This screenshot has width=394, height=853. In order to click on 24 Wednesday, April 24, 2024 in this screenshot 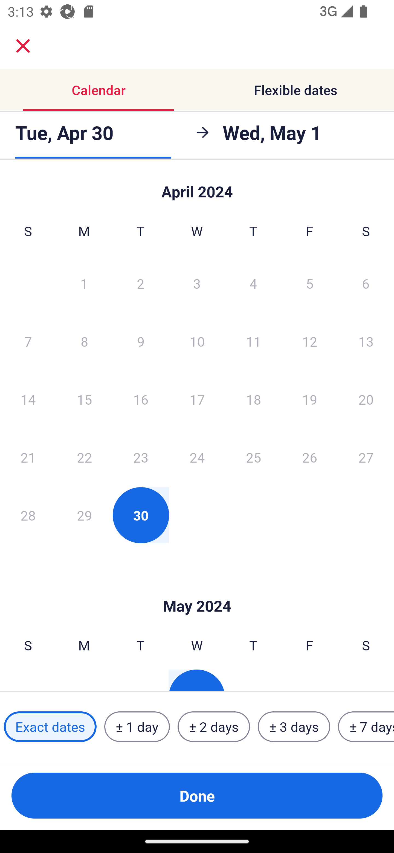, I will do `click(197, 457)`.